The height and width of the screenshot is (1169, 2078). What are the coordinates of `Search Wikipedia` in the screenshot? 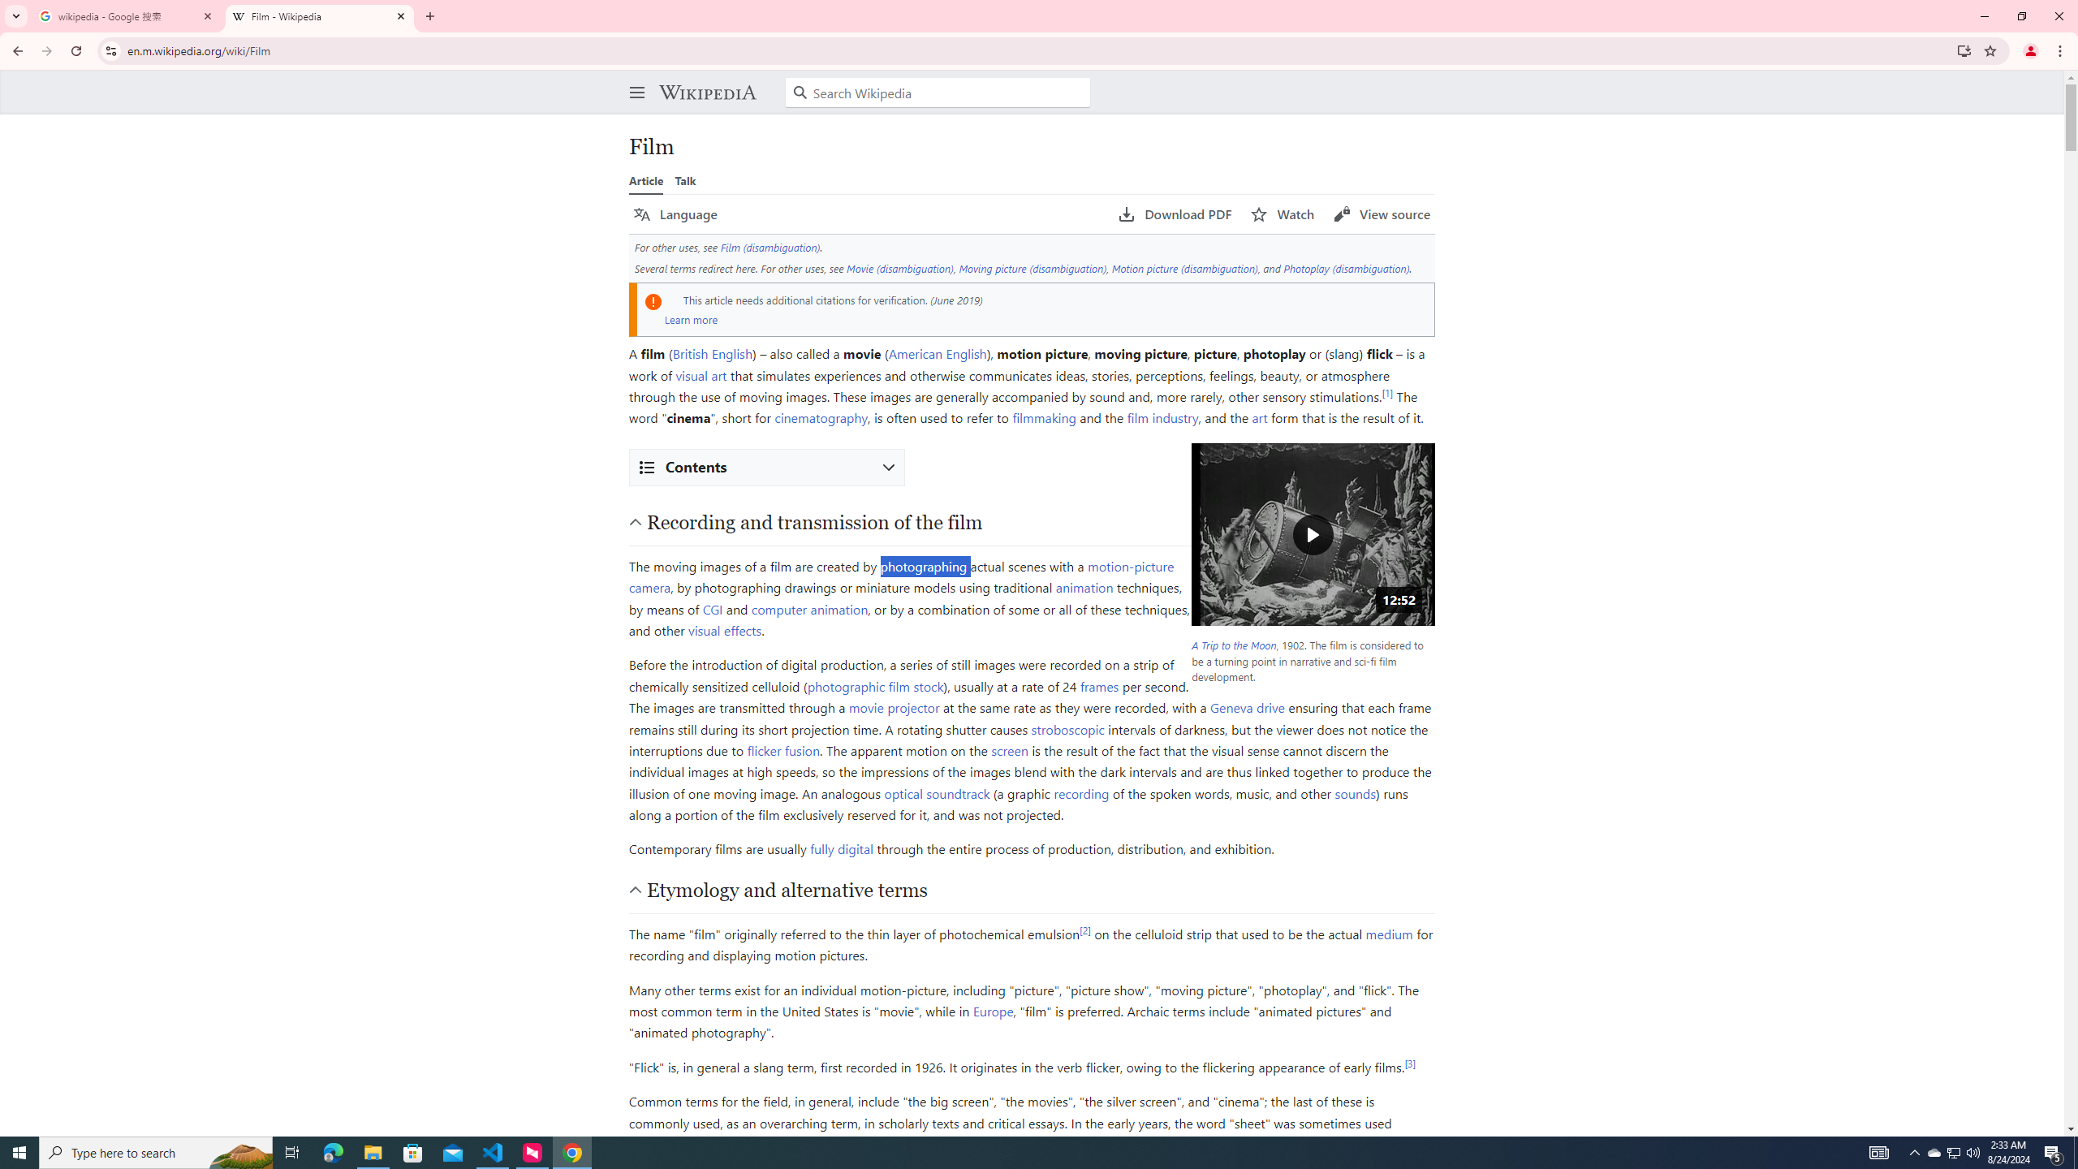 It's located at (938, 93).